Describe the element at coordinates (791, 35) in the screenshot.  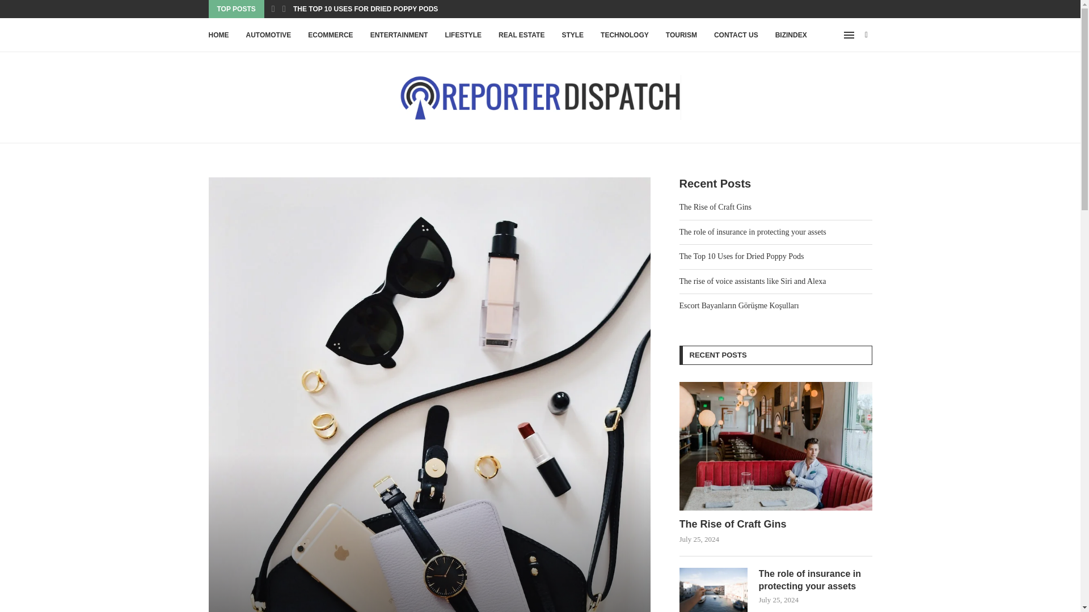
I see `BIZINDEX` at that location.